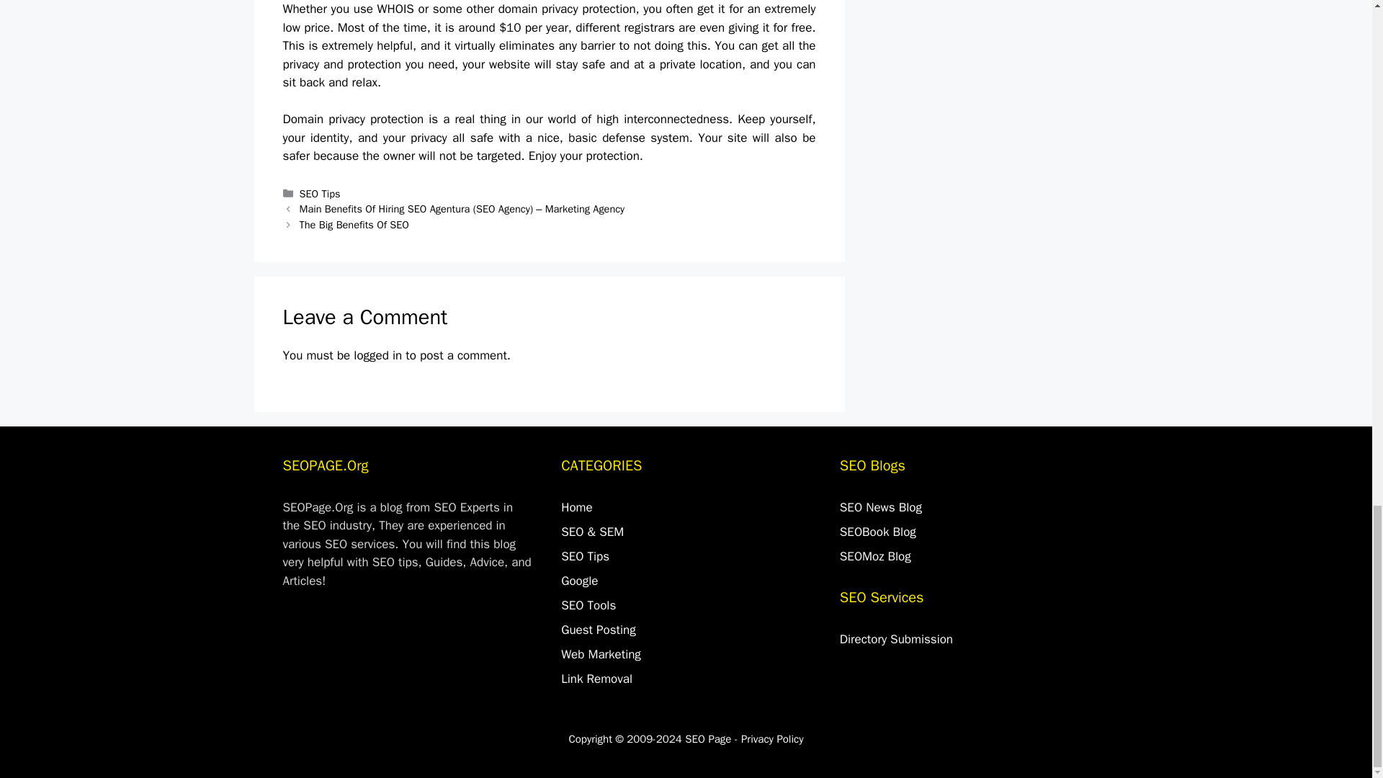  What do you see at coordinates (576, 507) in the screenshot?
I see `Home` at bounding box center [576, 507].